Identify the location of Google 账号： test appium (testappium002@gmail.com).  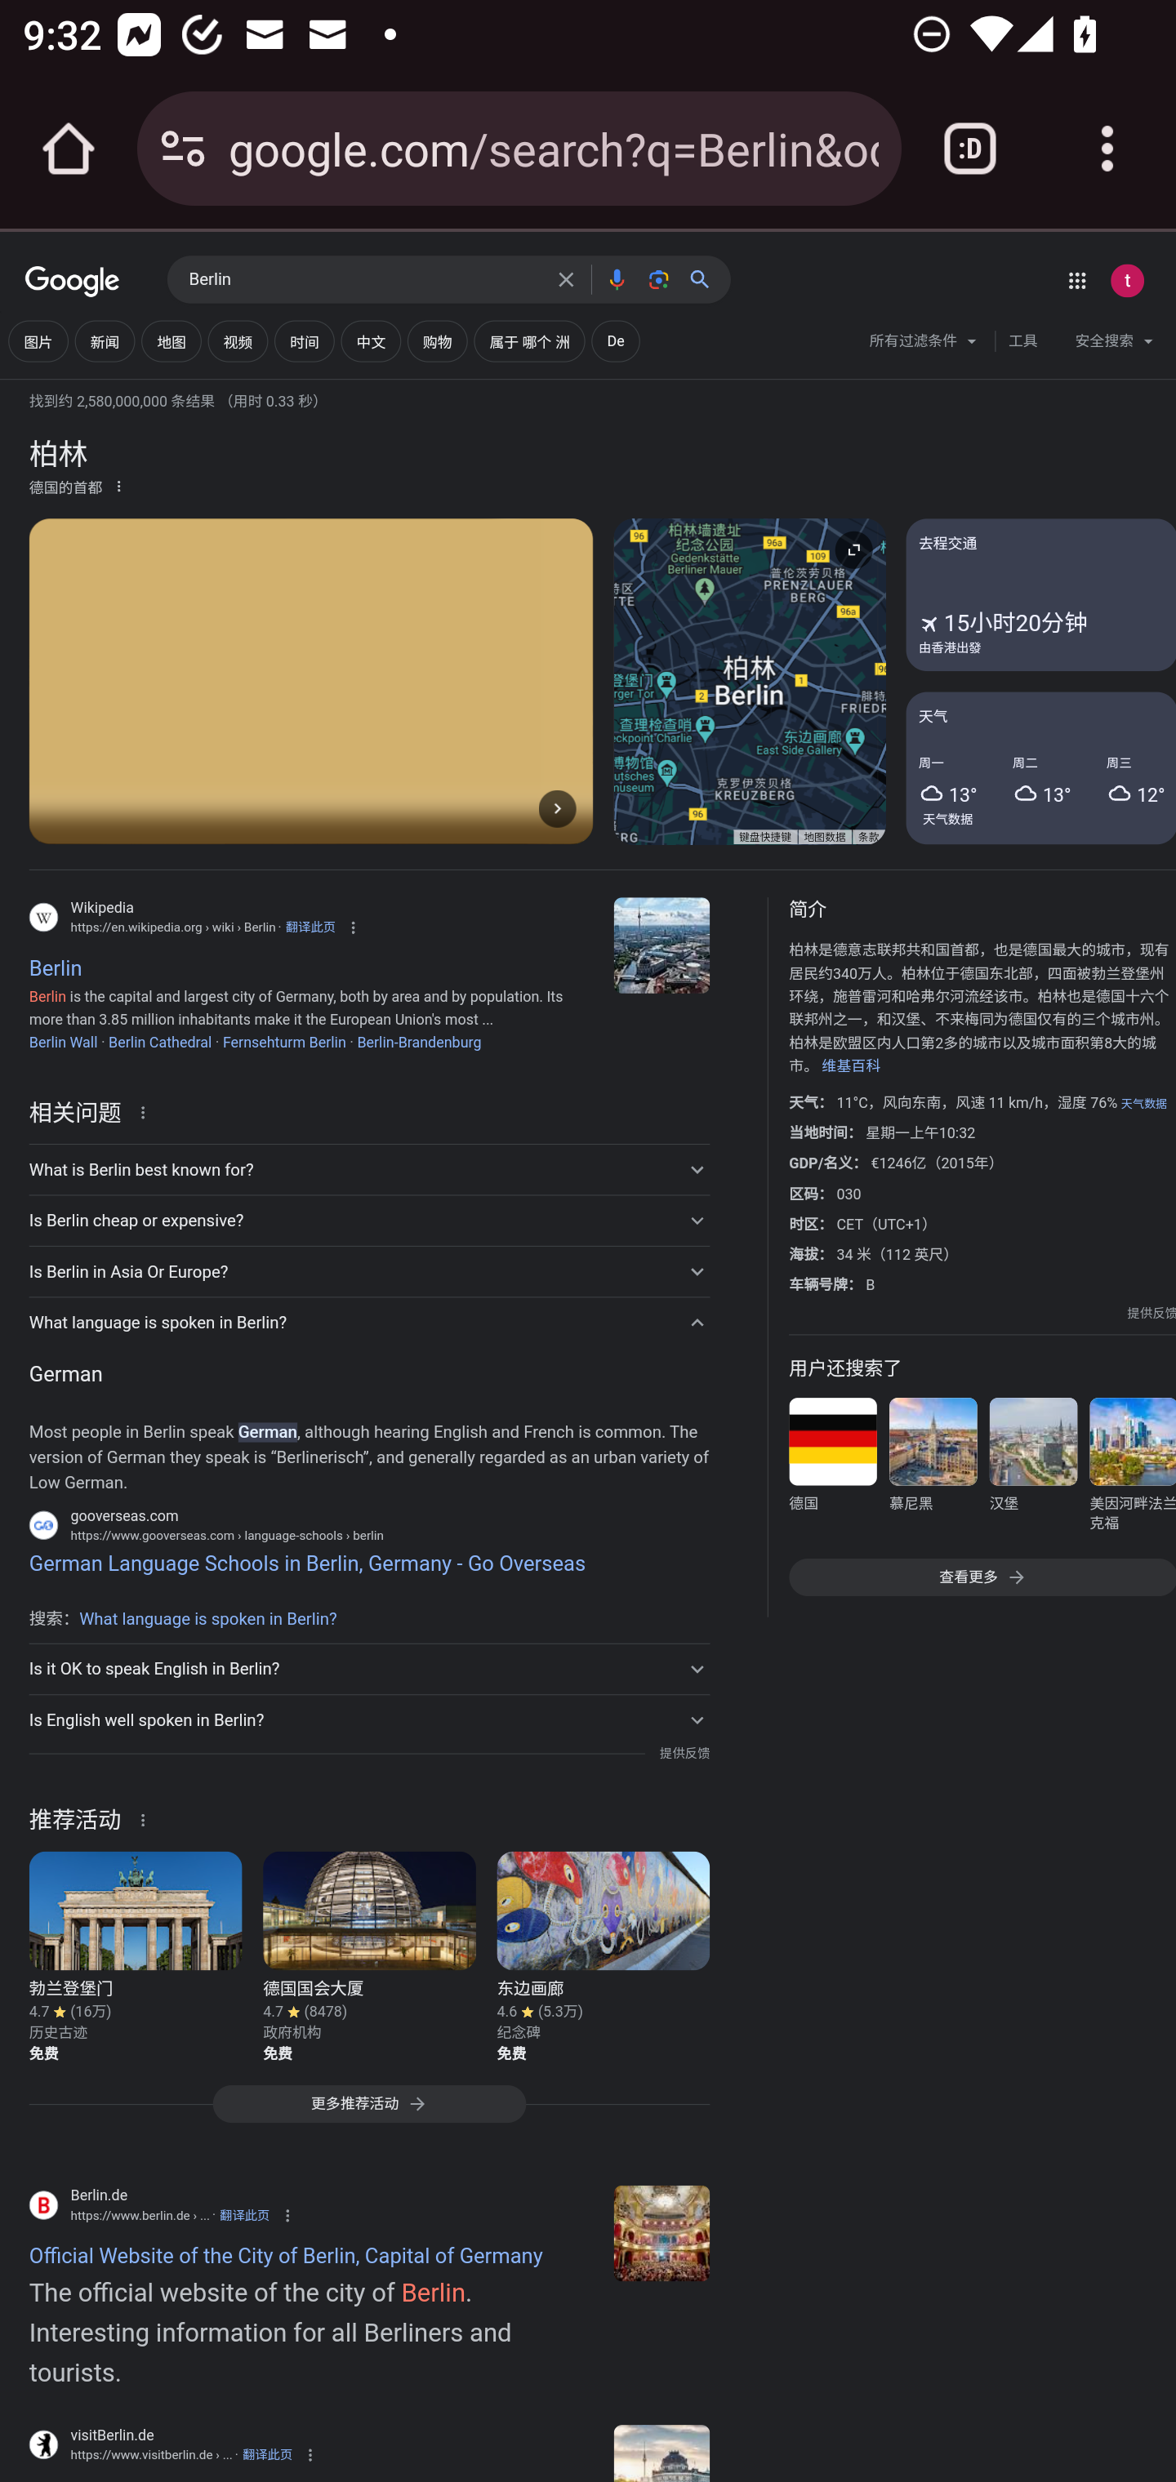
(1127, 280).